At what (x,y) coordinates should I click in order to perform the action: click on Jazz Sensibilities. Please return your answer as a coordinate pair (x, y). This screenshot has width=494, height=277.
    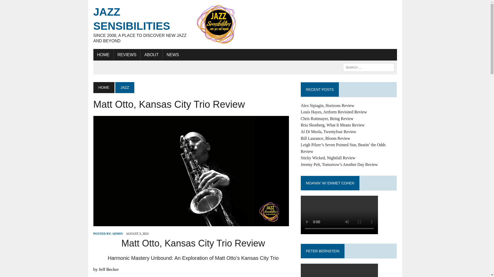
    Looking at the image, I should click on (141, 24).